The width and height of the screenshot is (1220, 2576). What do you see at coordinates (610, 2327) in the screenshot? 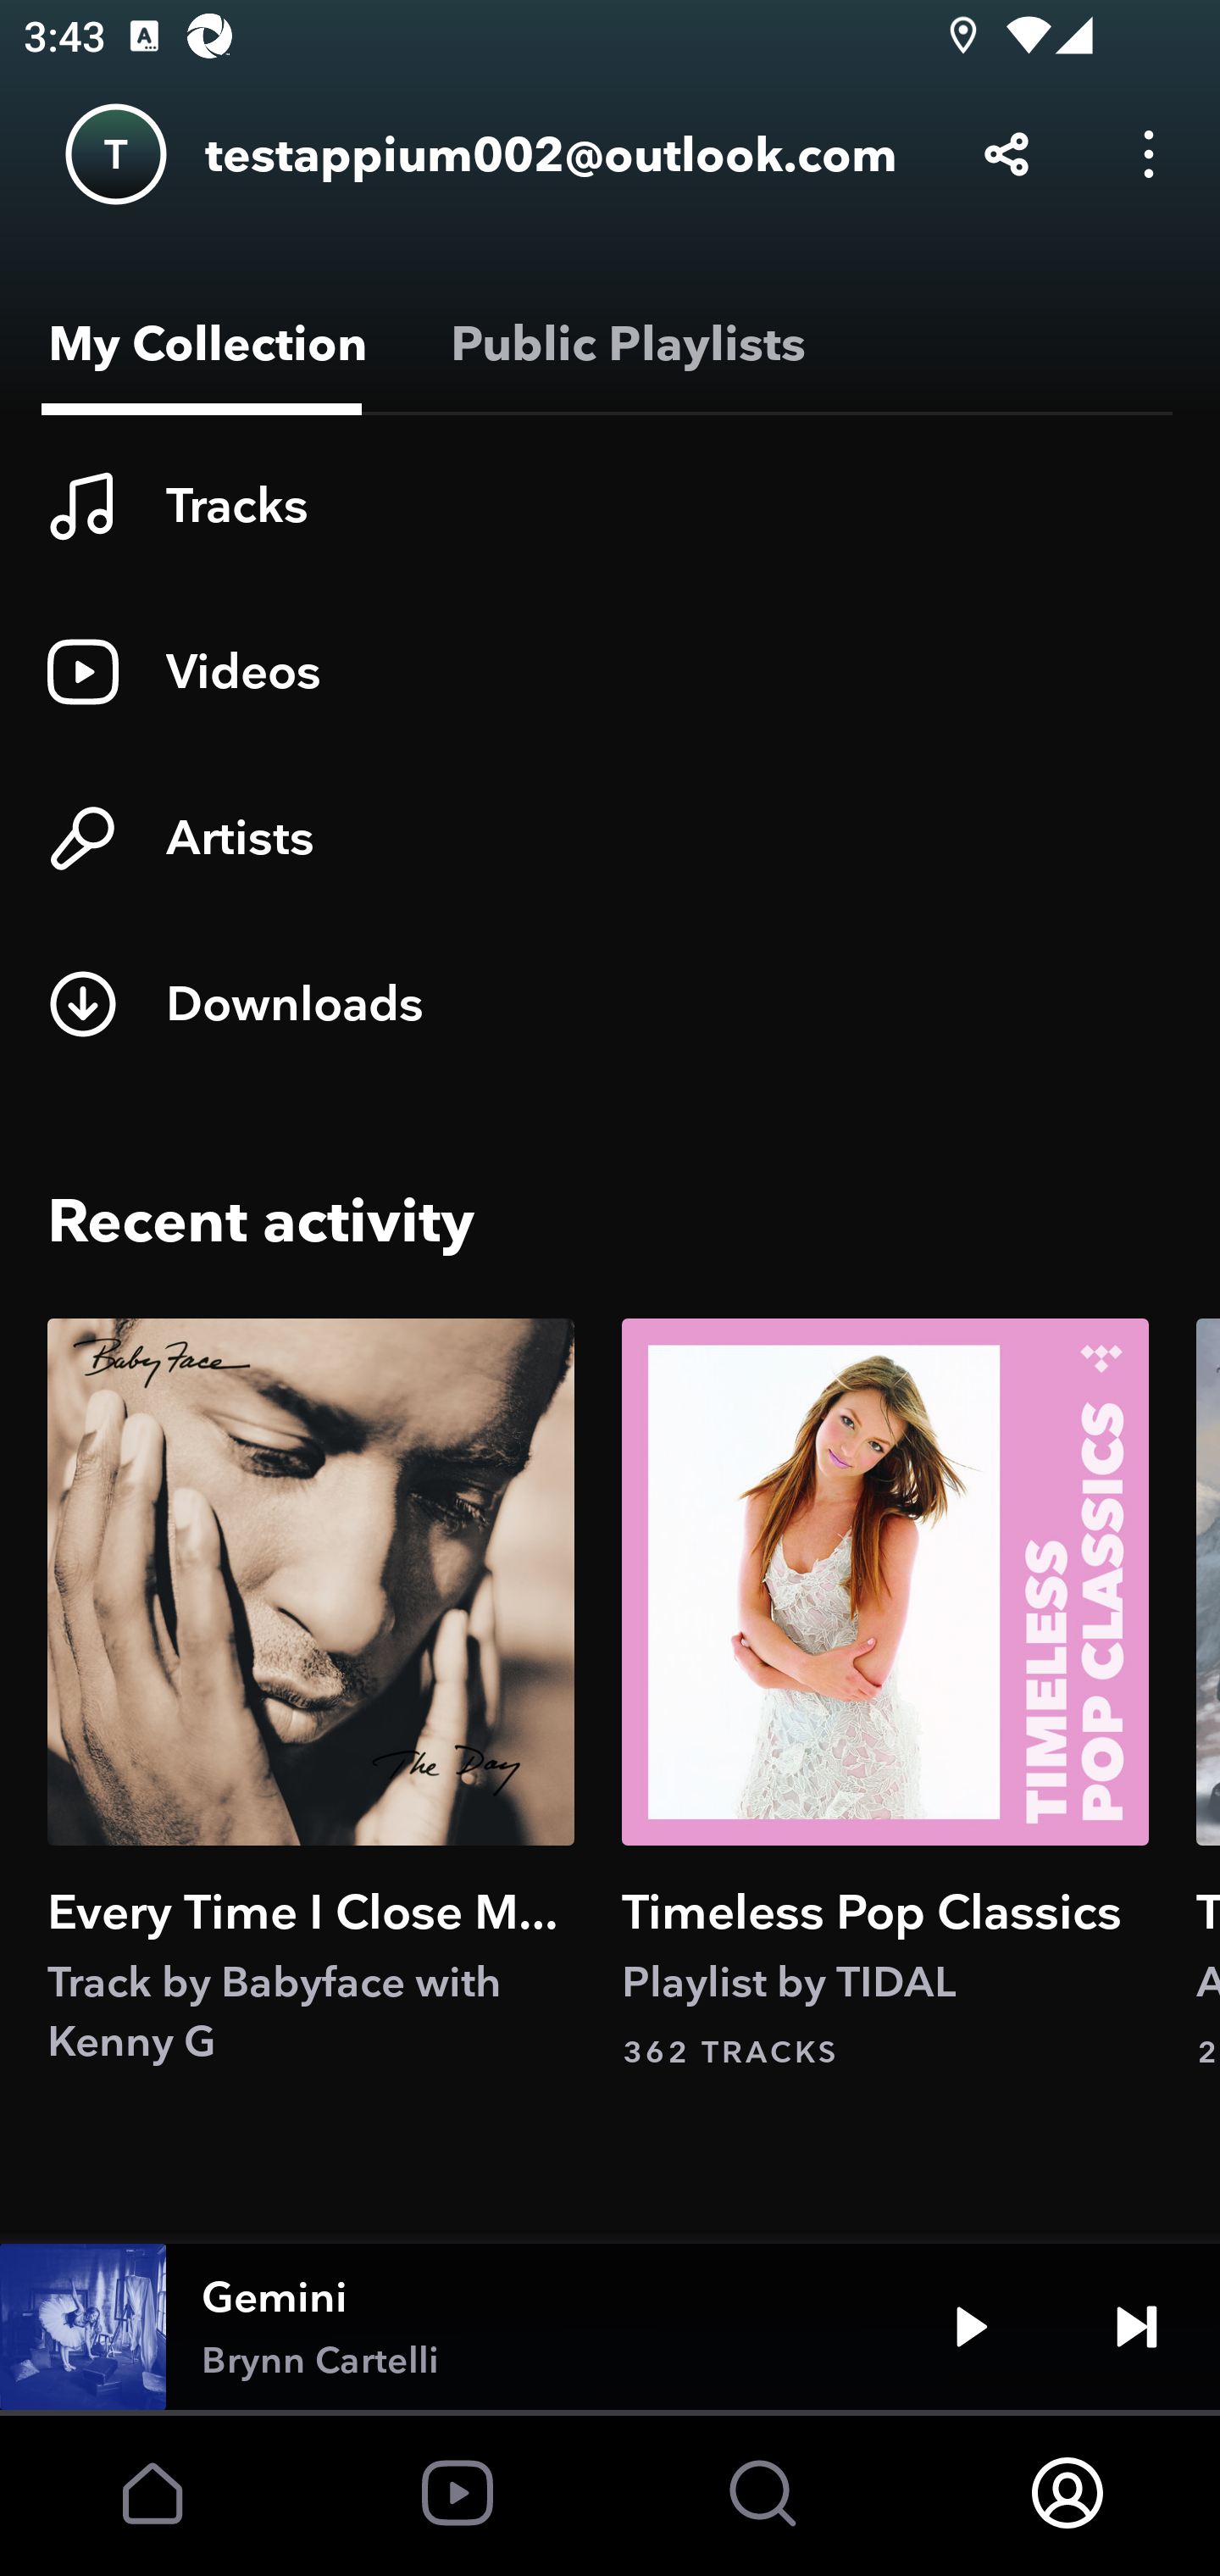
I see `Gemini Brynn Cartelli Play` at bounding box center [610, 2327].